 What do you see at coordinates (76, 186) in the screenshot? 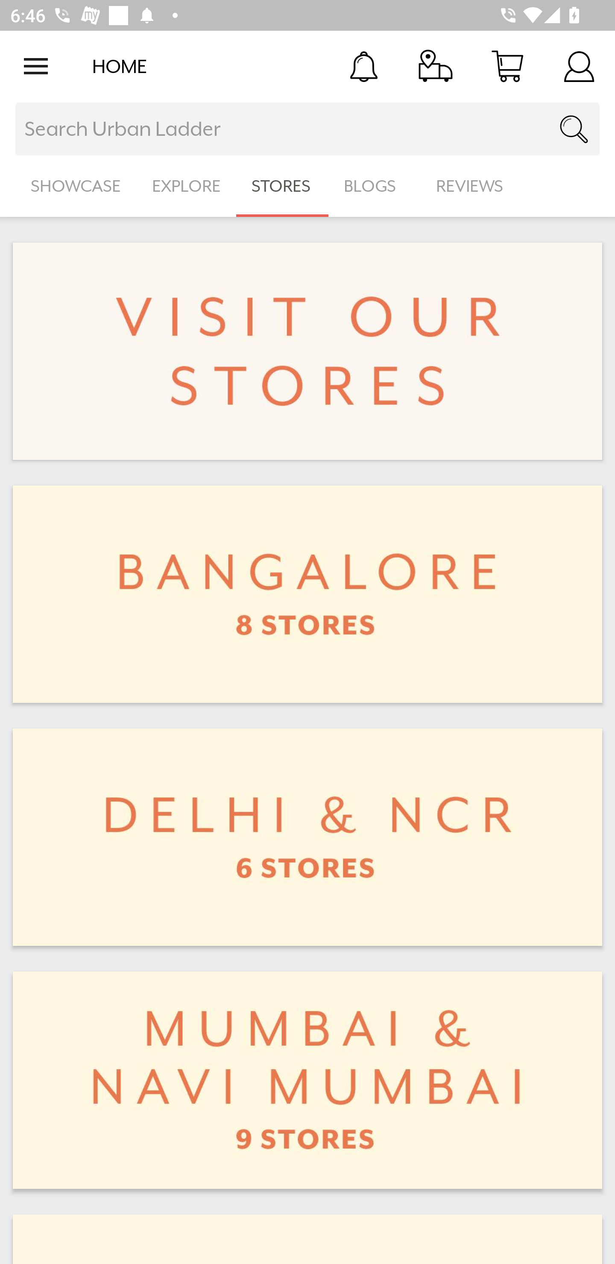
I see `SHOWCASE` at bounding box center [76, 186].